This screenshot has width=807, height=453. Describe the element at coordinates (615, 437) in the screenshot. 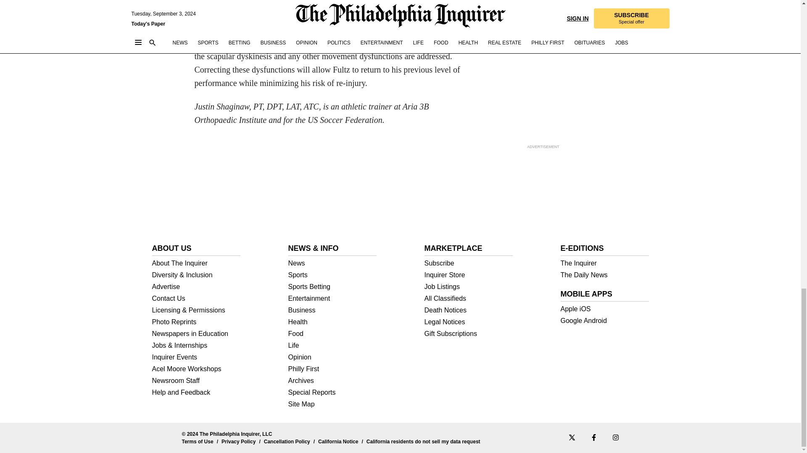

I see `Instagram` at that location.